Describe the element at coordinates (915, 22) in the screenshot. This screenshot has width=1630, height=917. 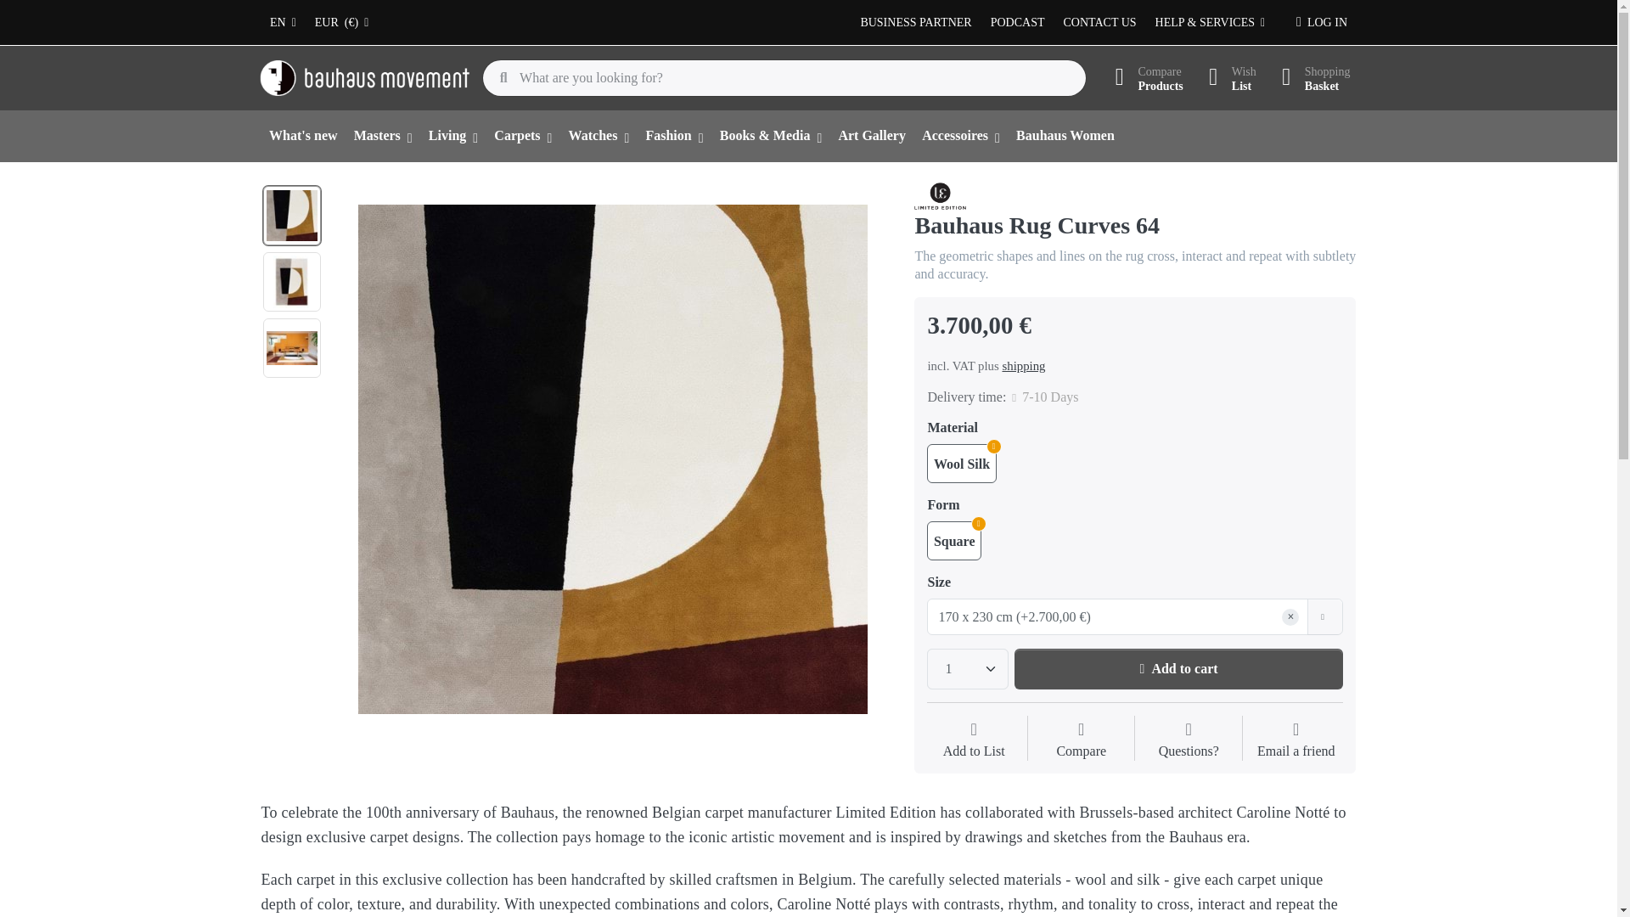
I see `BUSINESS PARTNER` at that location.